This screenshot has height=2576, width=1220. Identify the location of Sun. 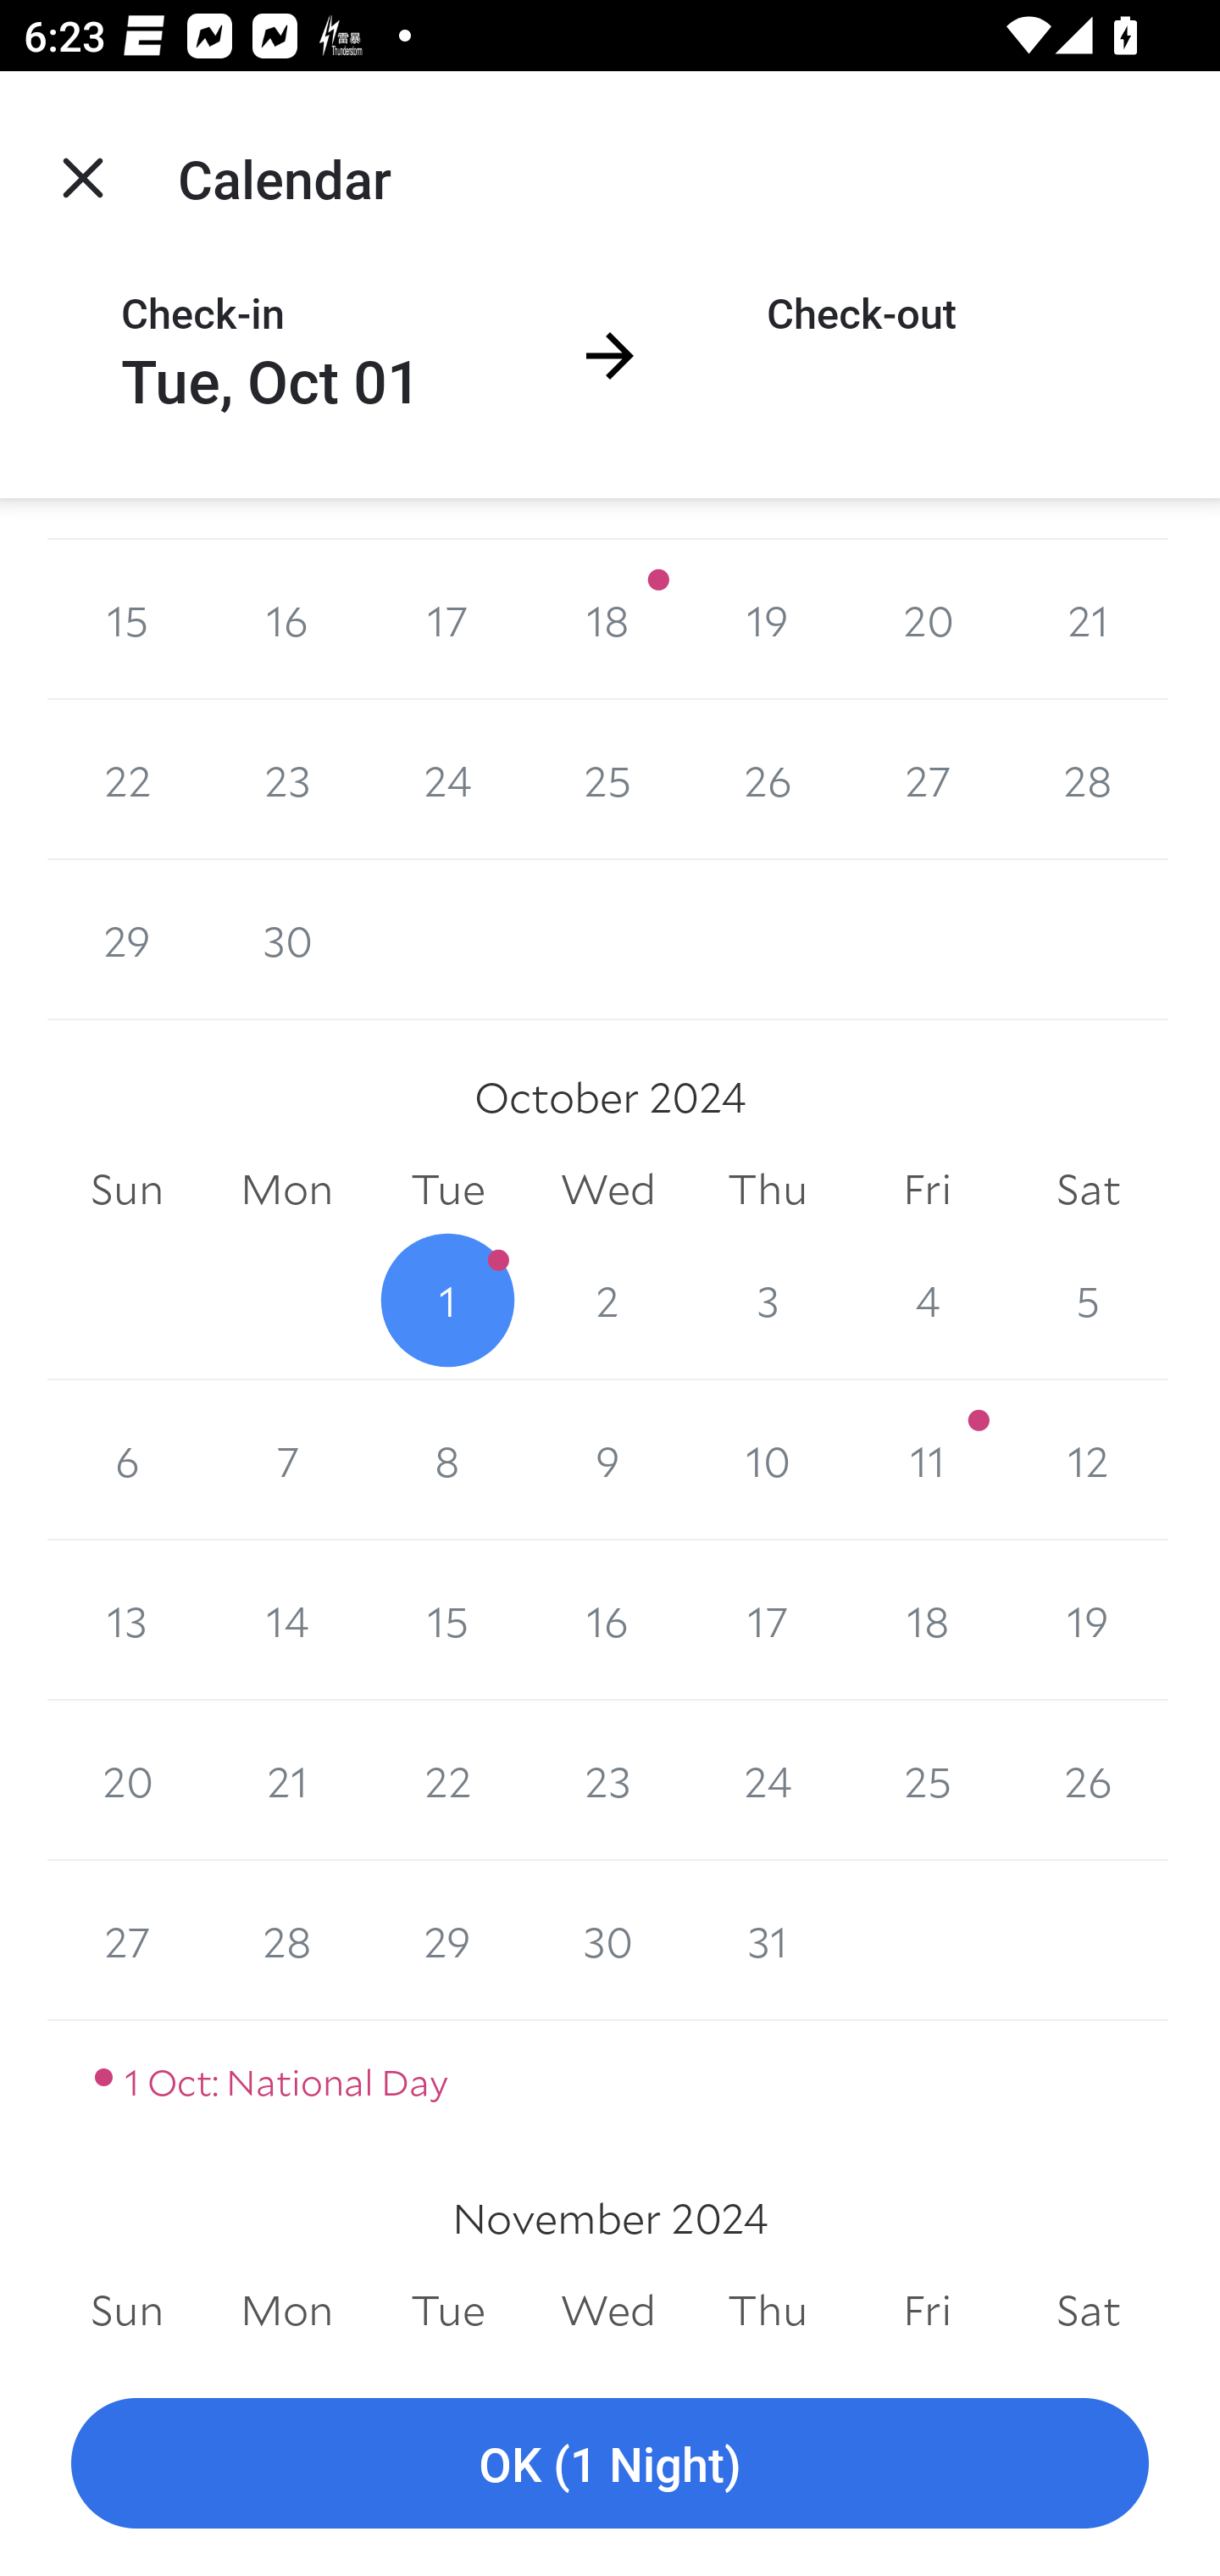
(127, 2310).